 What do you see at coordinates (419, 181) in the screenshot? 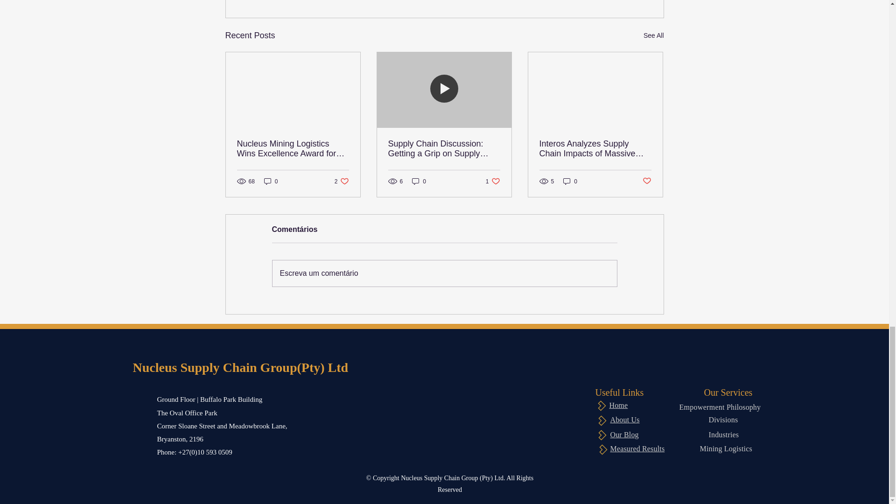
I see `0` at bounding box center [419, 181].